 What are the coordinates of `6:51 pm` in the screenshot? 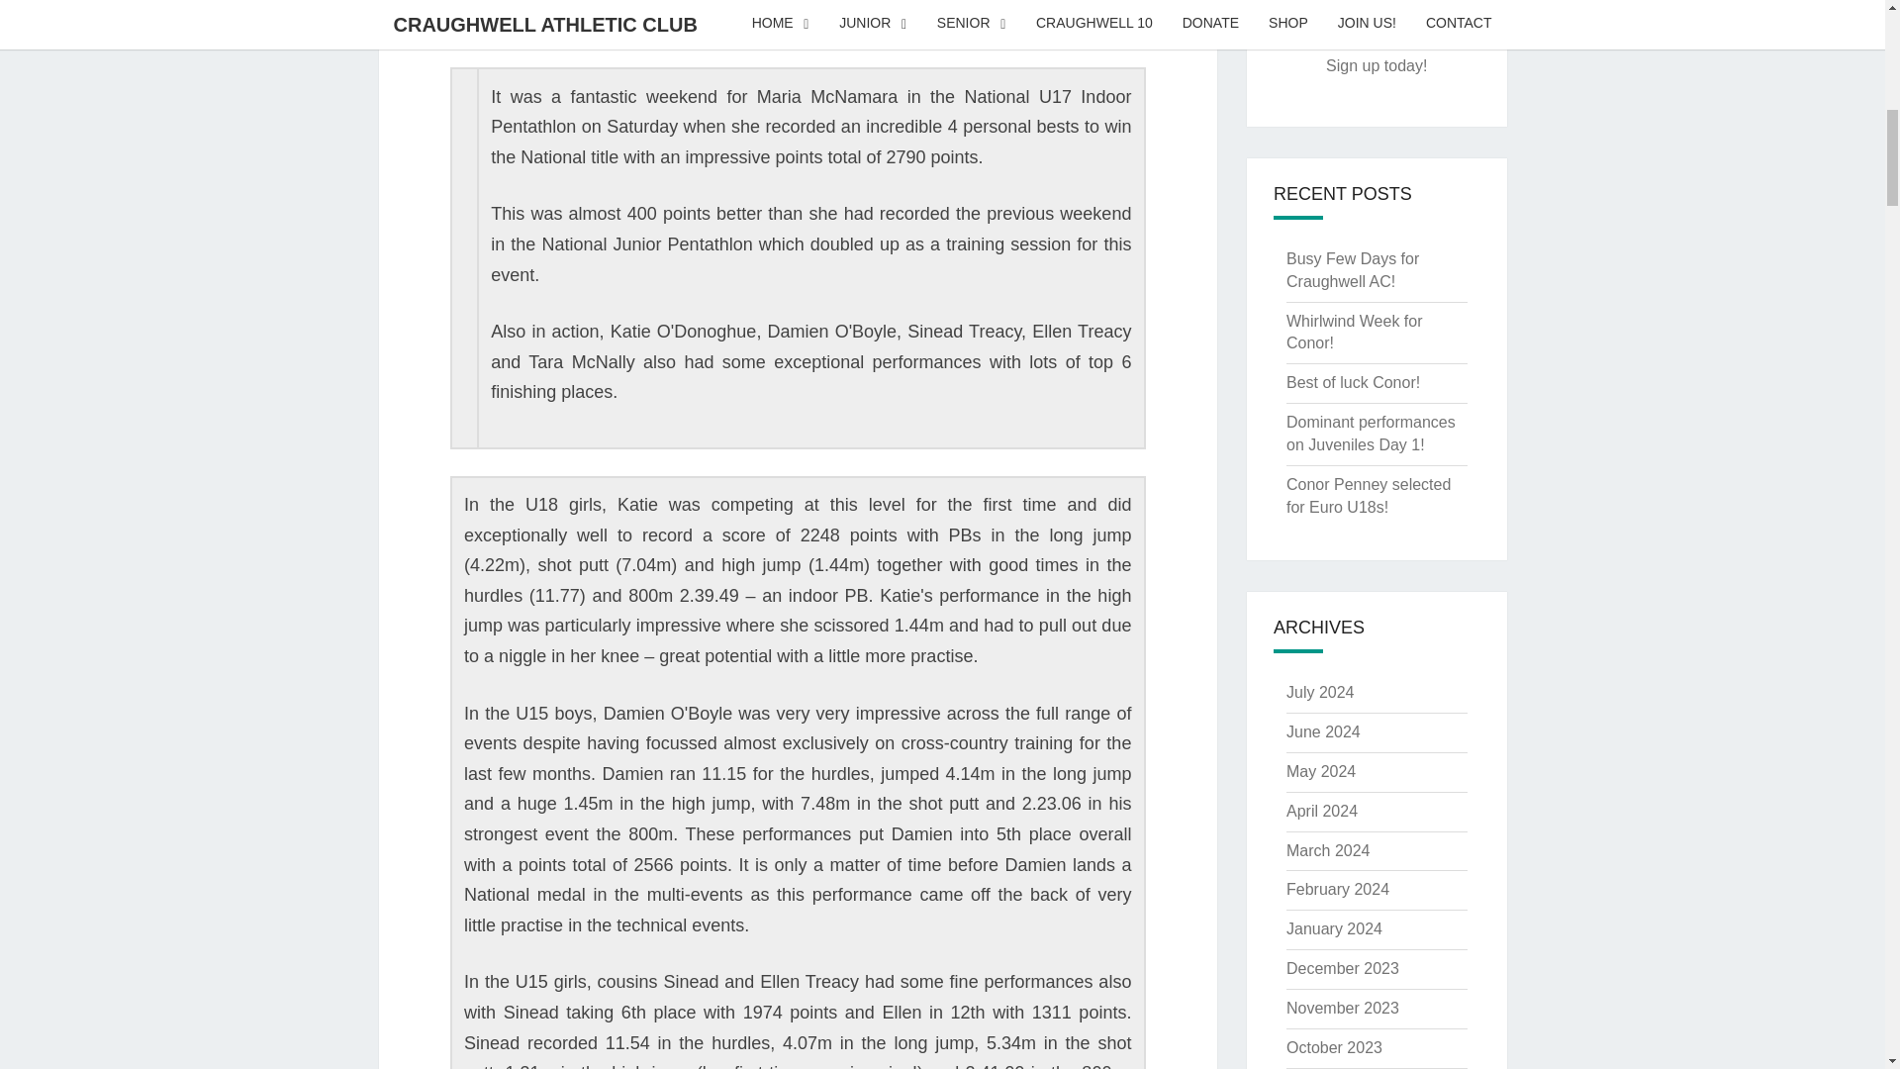 It's located at (754, 14).